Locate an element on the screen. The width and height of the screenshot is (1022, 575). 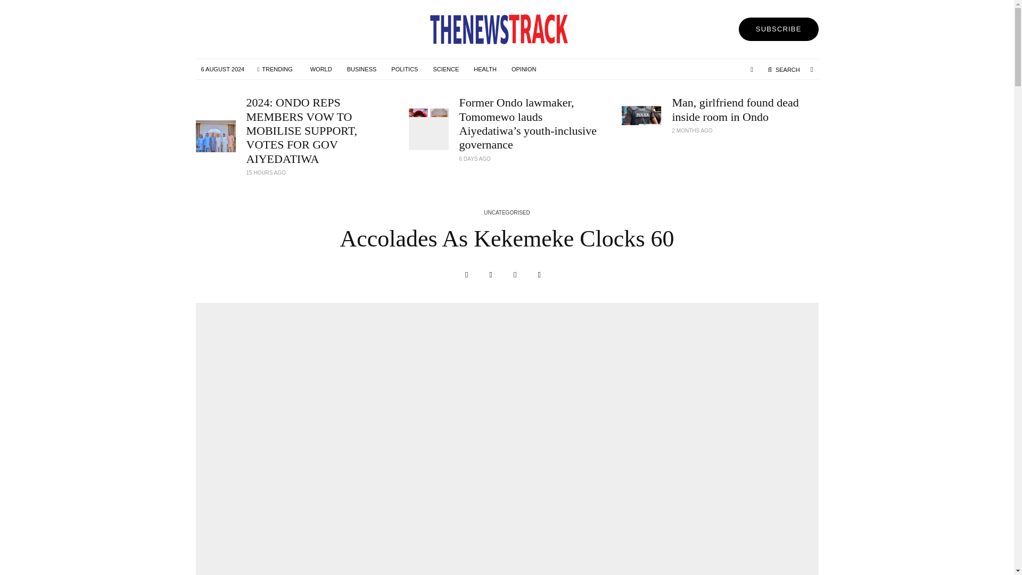
WORLD is located at coordinates (320, 69).